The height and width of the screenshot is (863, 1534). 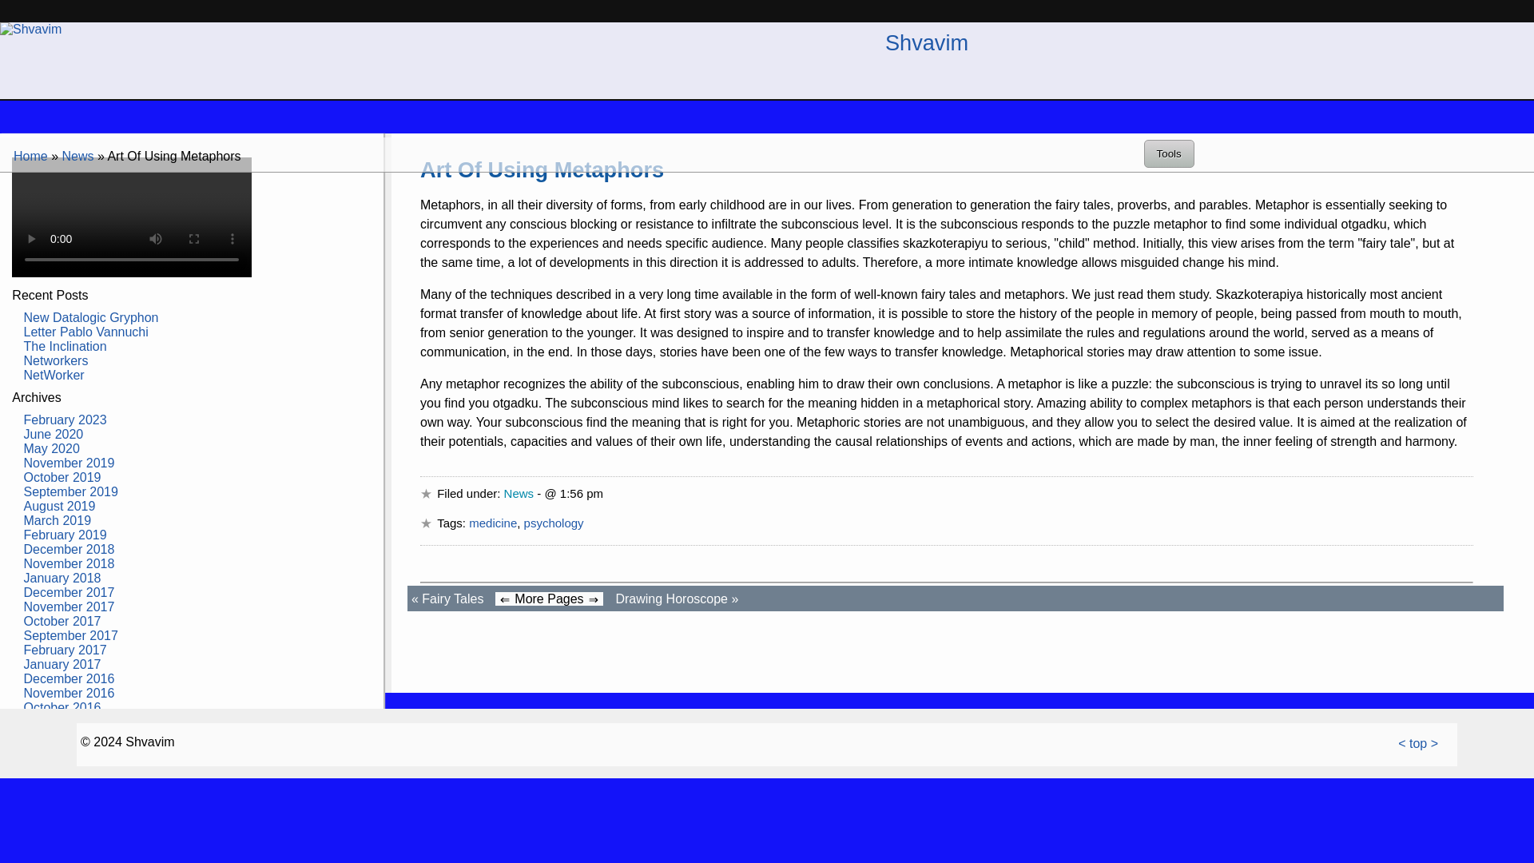 I want to click on March 2019, so click(x=58, y=519).